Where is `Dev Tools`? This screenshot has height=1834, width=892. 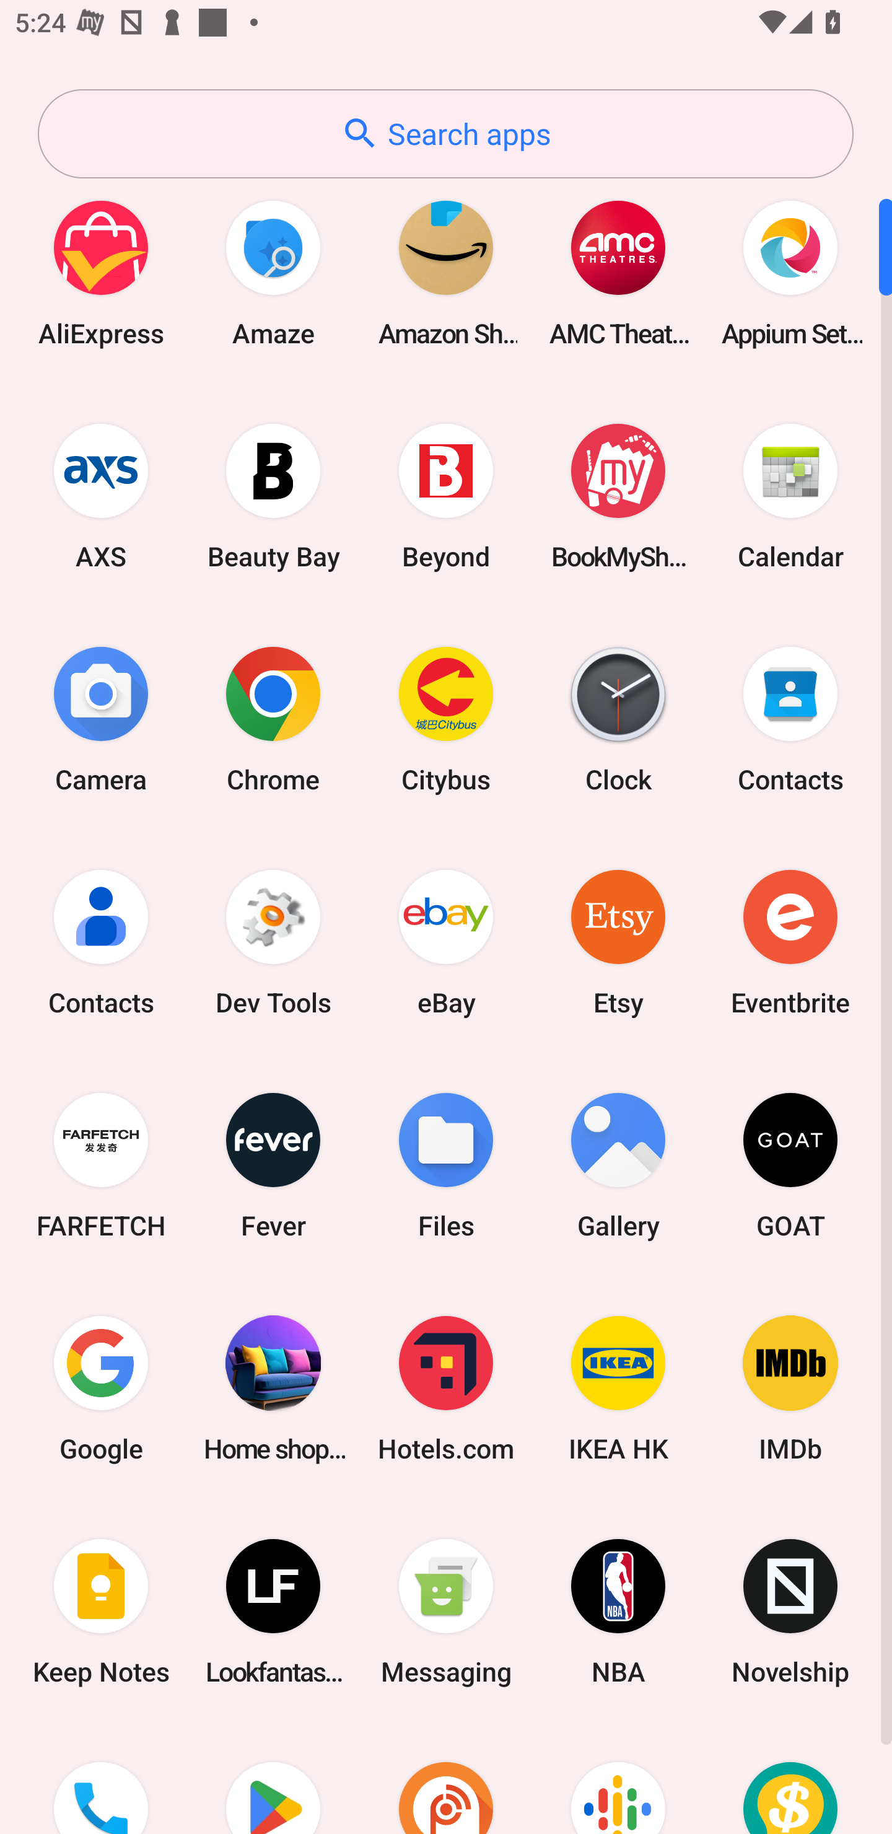
Dev Tools is located at coordinates (273, 942).